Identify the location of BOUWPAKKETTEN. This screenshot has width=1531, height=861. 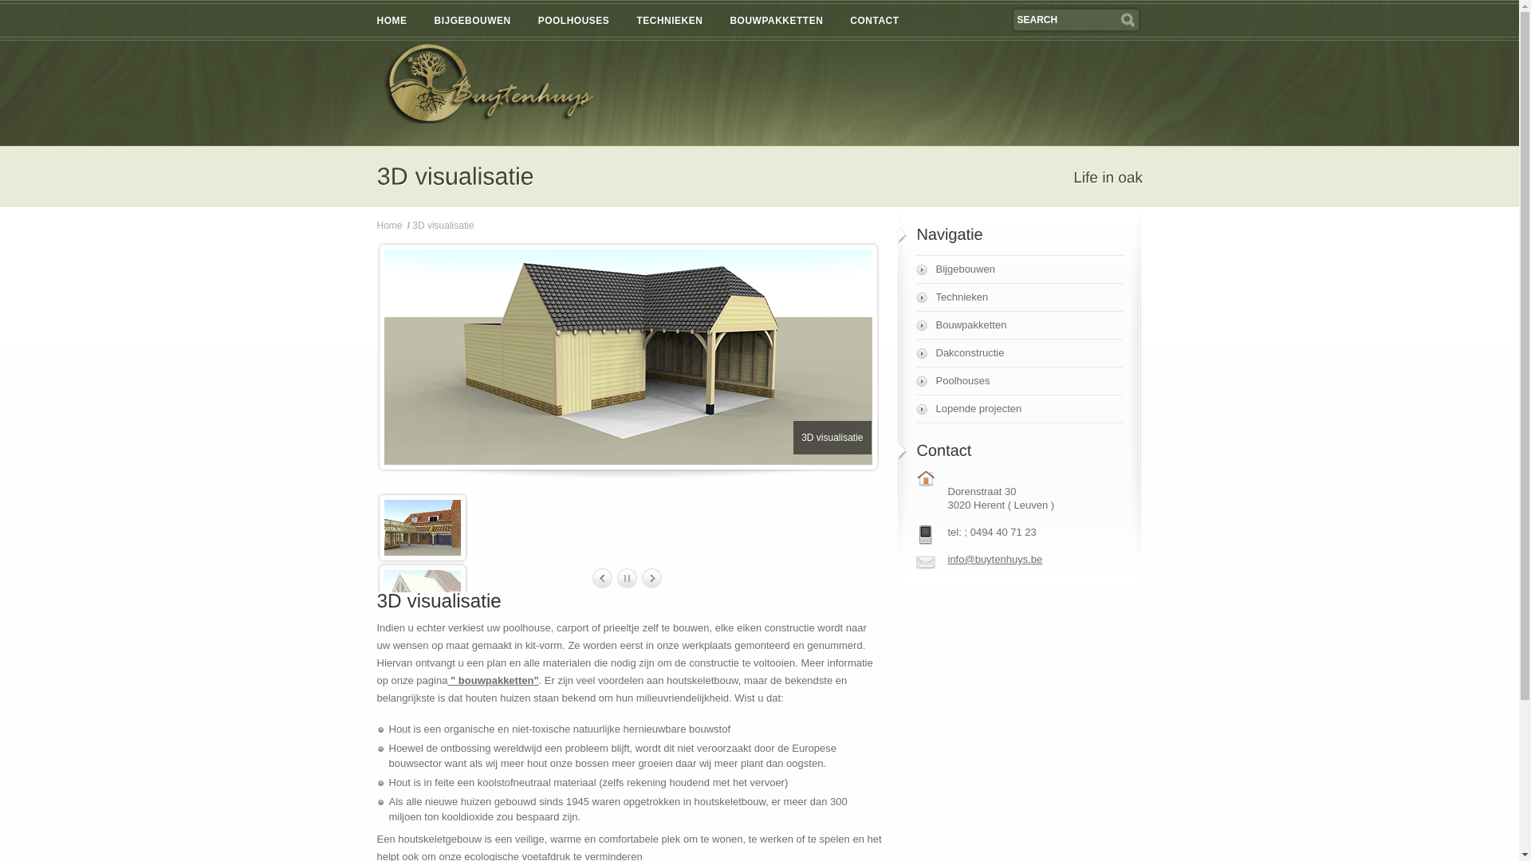
(786, 21).